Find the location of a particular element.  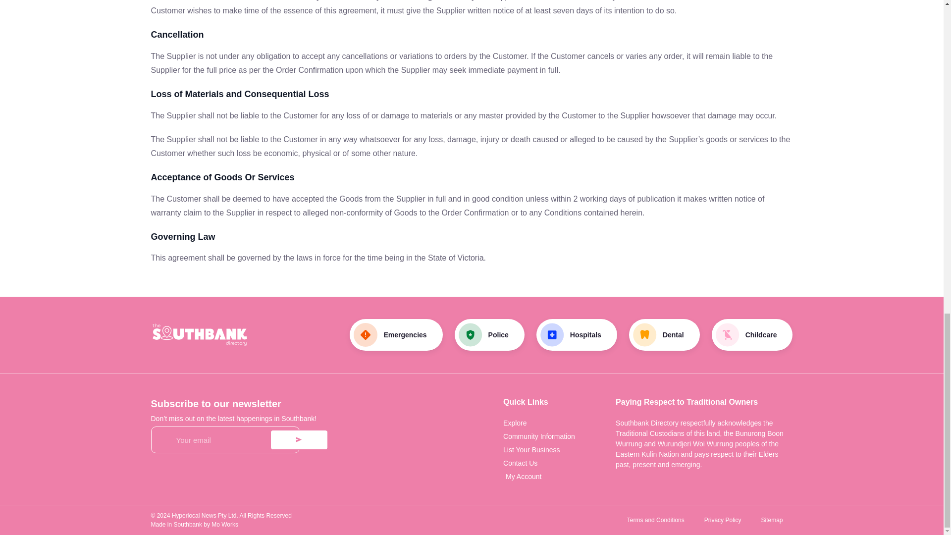

Police is located at coordinates (489, 335).